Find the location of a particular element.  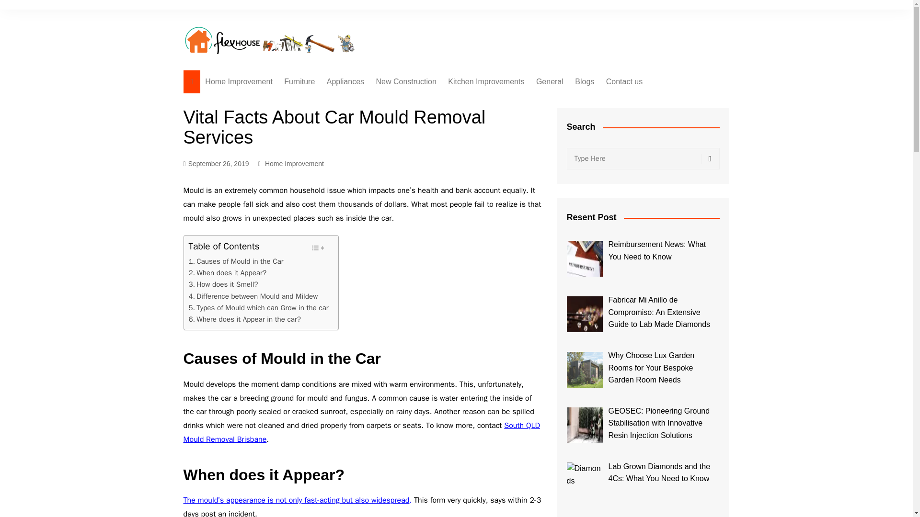

Difference between Mould and Mildew is located at coordinates (253, 296).